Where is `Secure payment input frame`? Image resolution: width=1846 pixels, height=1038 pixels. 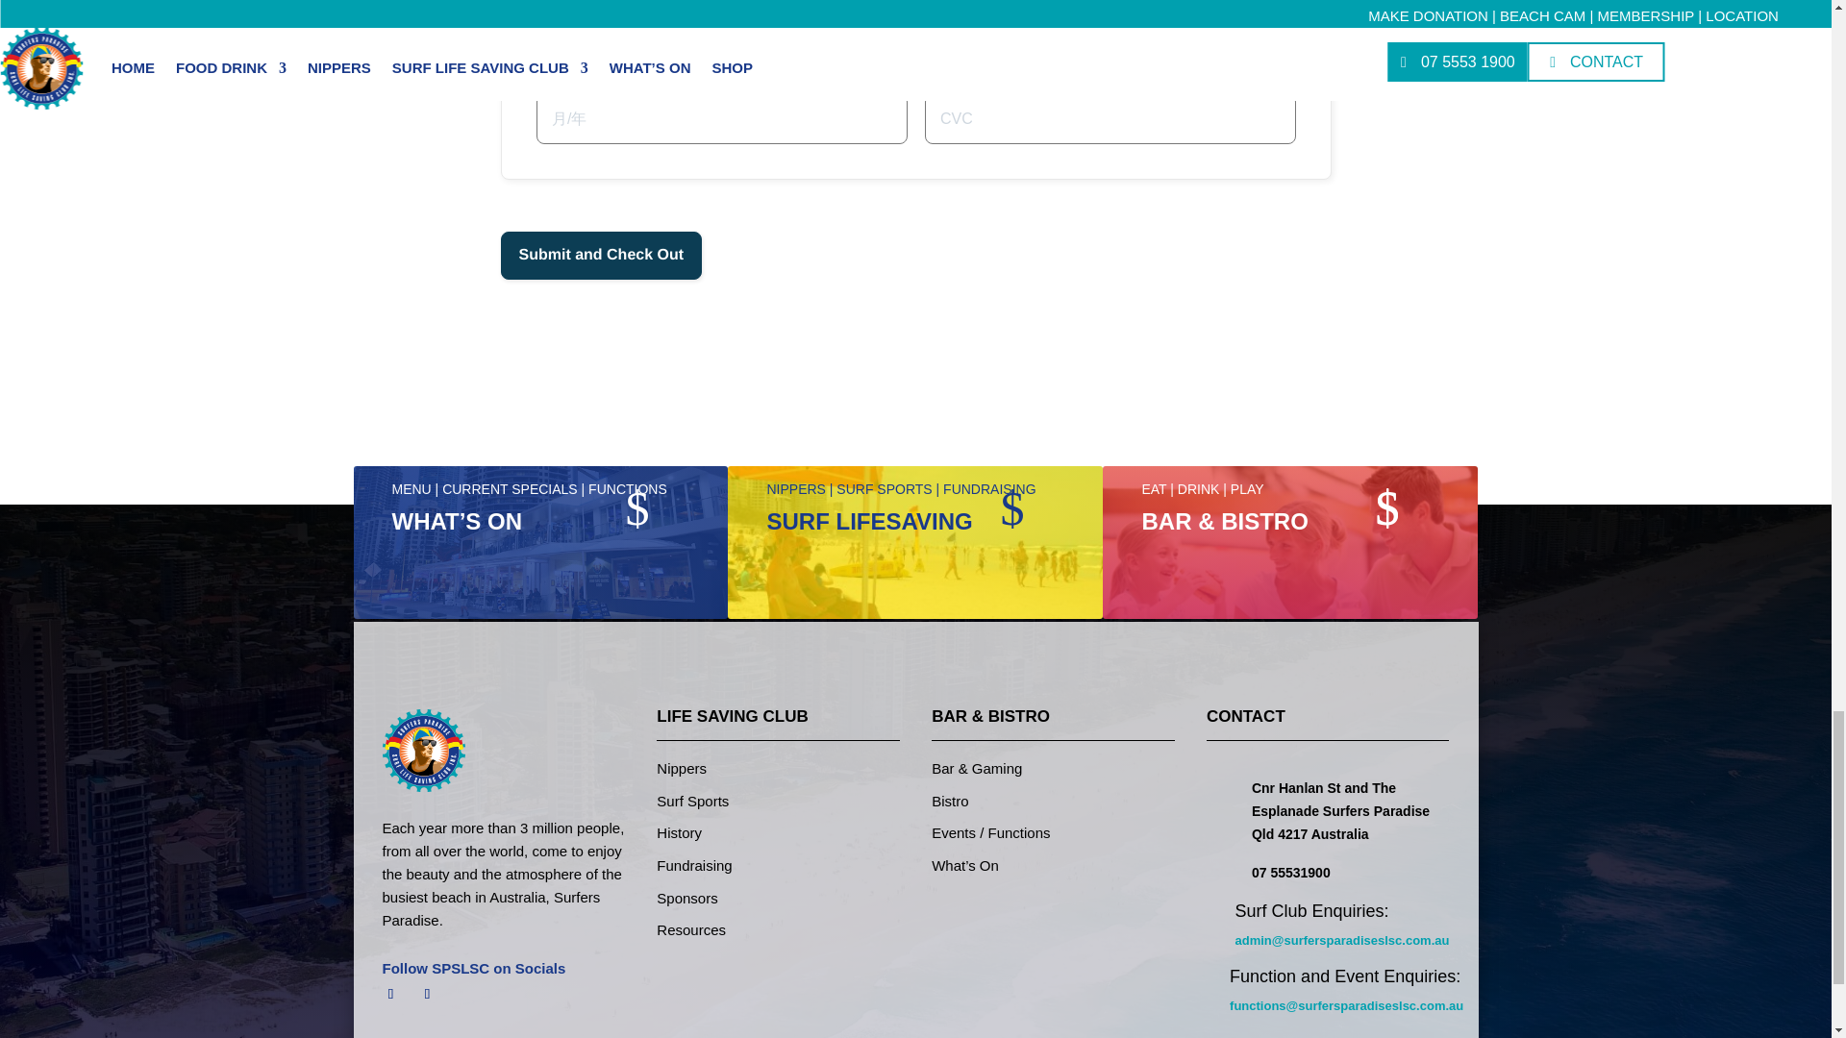 Secure payment input frame is located at coordinates (916, 24).